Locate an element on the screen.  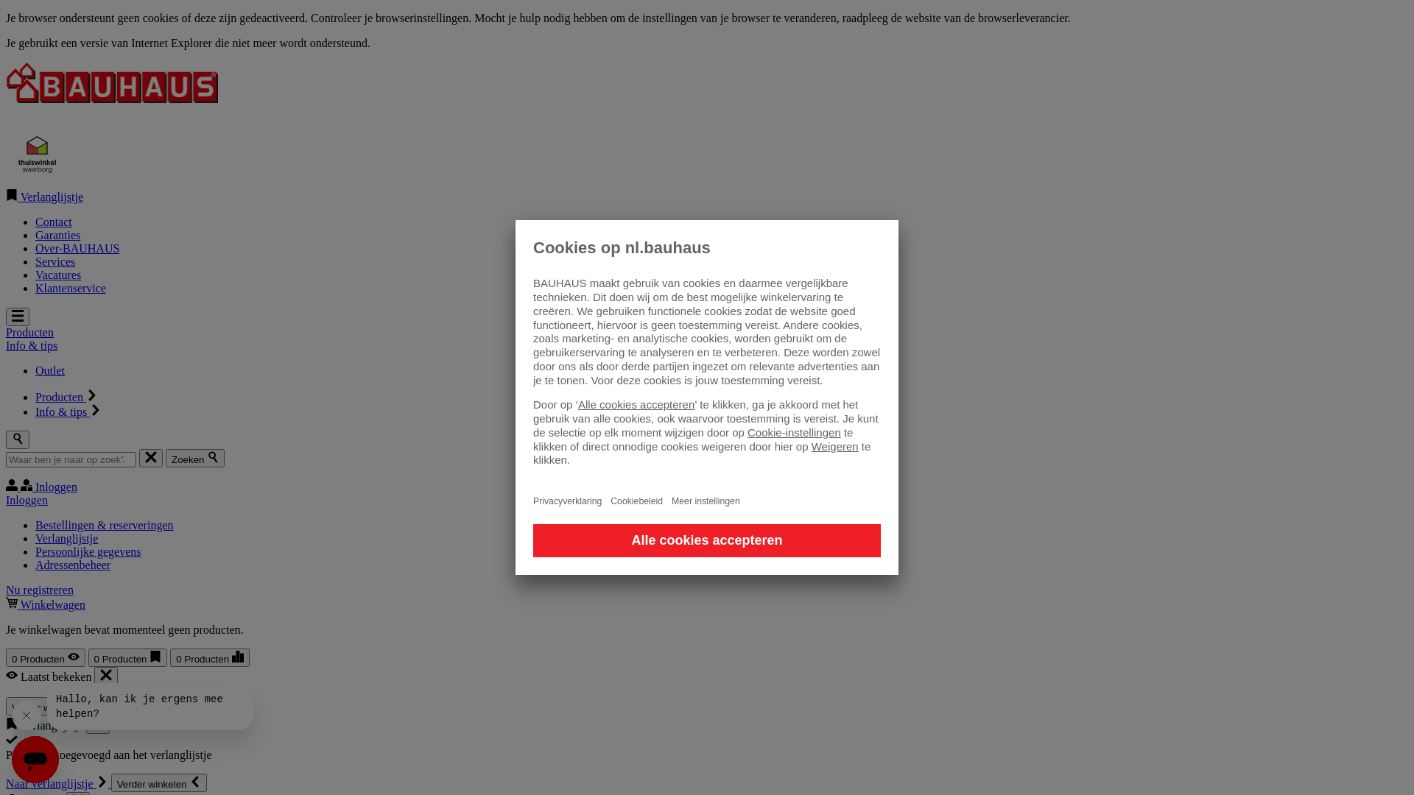
Inloggen is located at coordinates (41, 487).